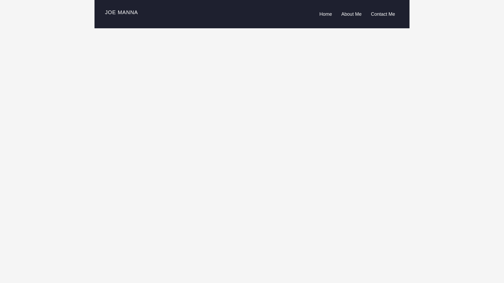 This screenshot has height=283, width=504. I want to click on About Me, so click(351, 14).